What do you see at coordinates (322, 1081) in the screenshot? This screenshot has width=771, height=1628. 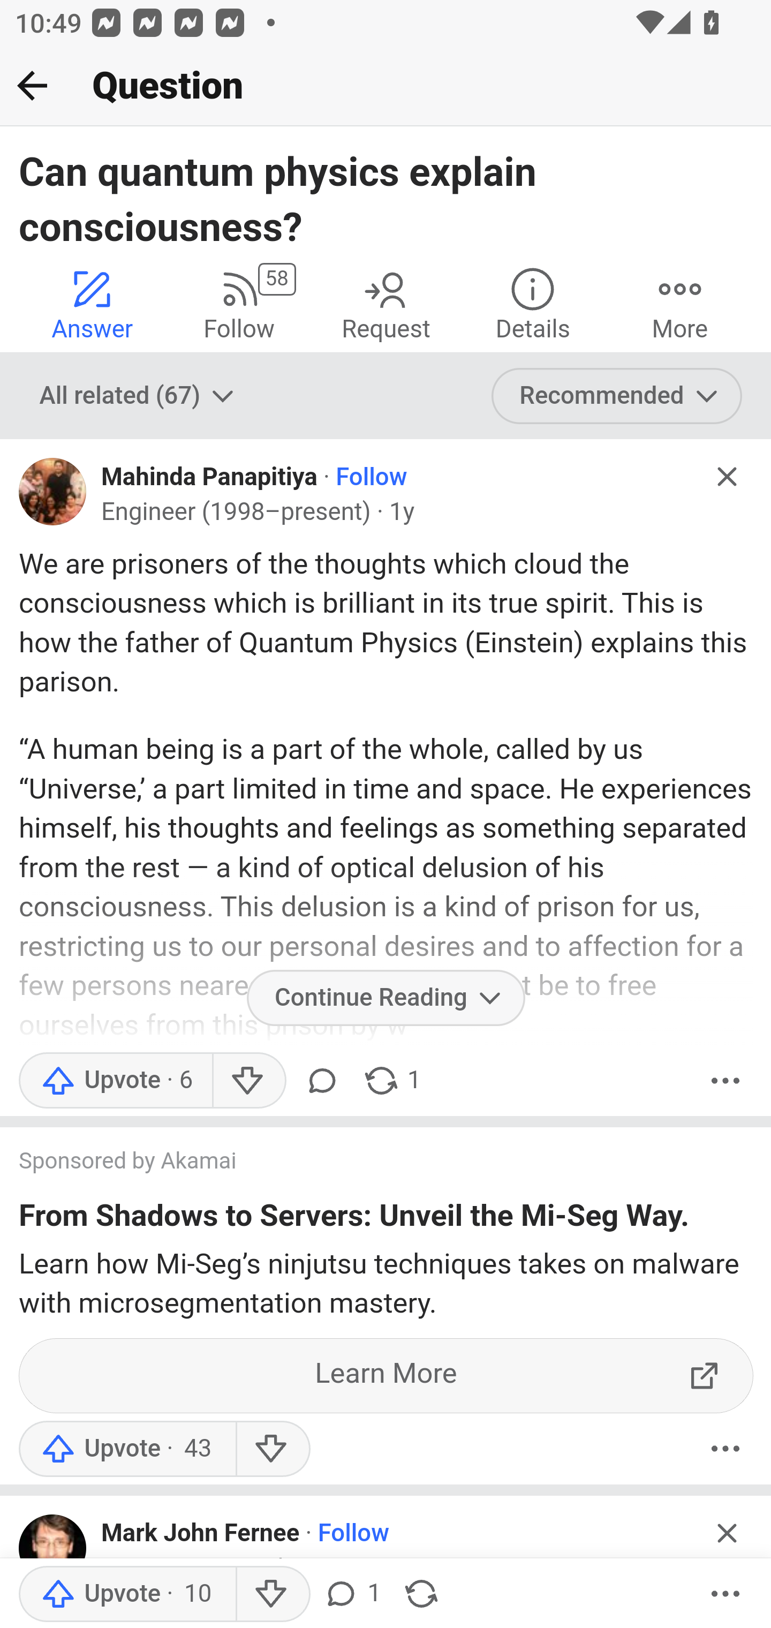 I see `Comment` at bounding box center [322, 1081].